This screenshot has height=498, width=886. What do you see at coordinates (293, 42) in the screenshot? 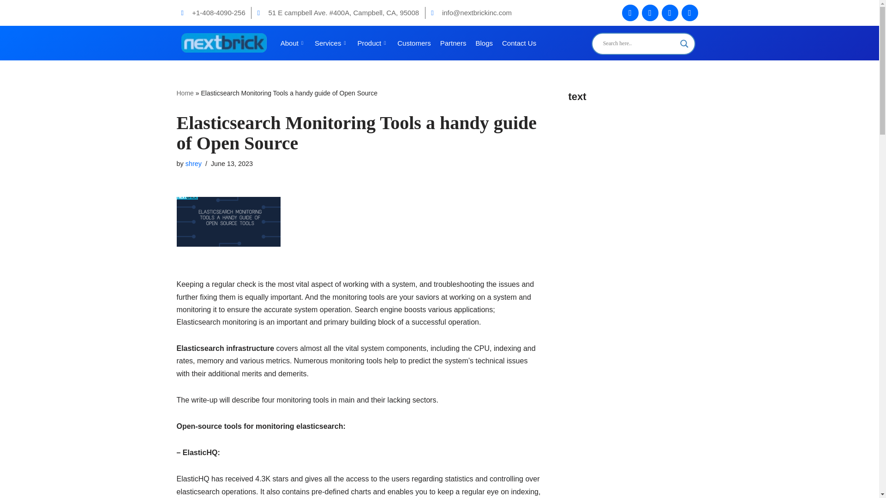
I see `About` at bounding box center [293, 42].